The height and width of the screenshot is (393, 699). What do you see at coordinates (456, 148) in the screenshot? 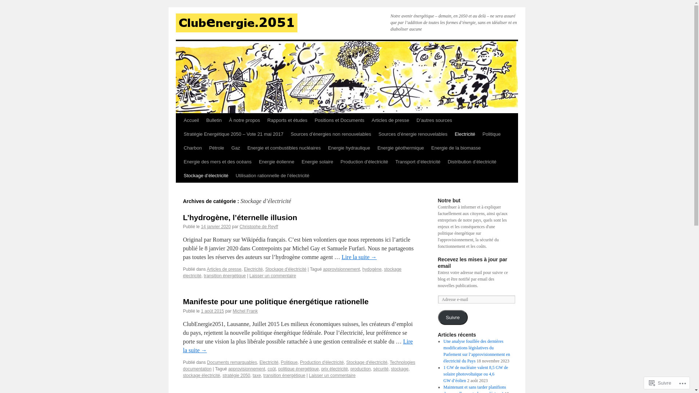
I see `Energie de la biomasse` at bounding box center [456, 148].